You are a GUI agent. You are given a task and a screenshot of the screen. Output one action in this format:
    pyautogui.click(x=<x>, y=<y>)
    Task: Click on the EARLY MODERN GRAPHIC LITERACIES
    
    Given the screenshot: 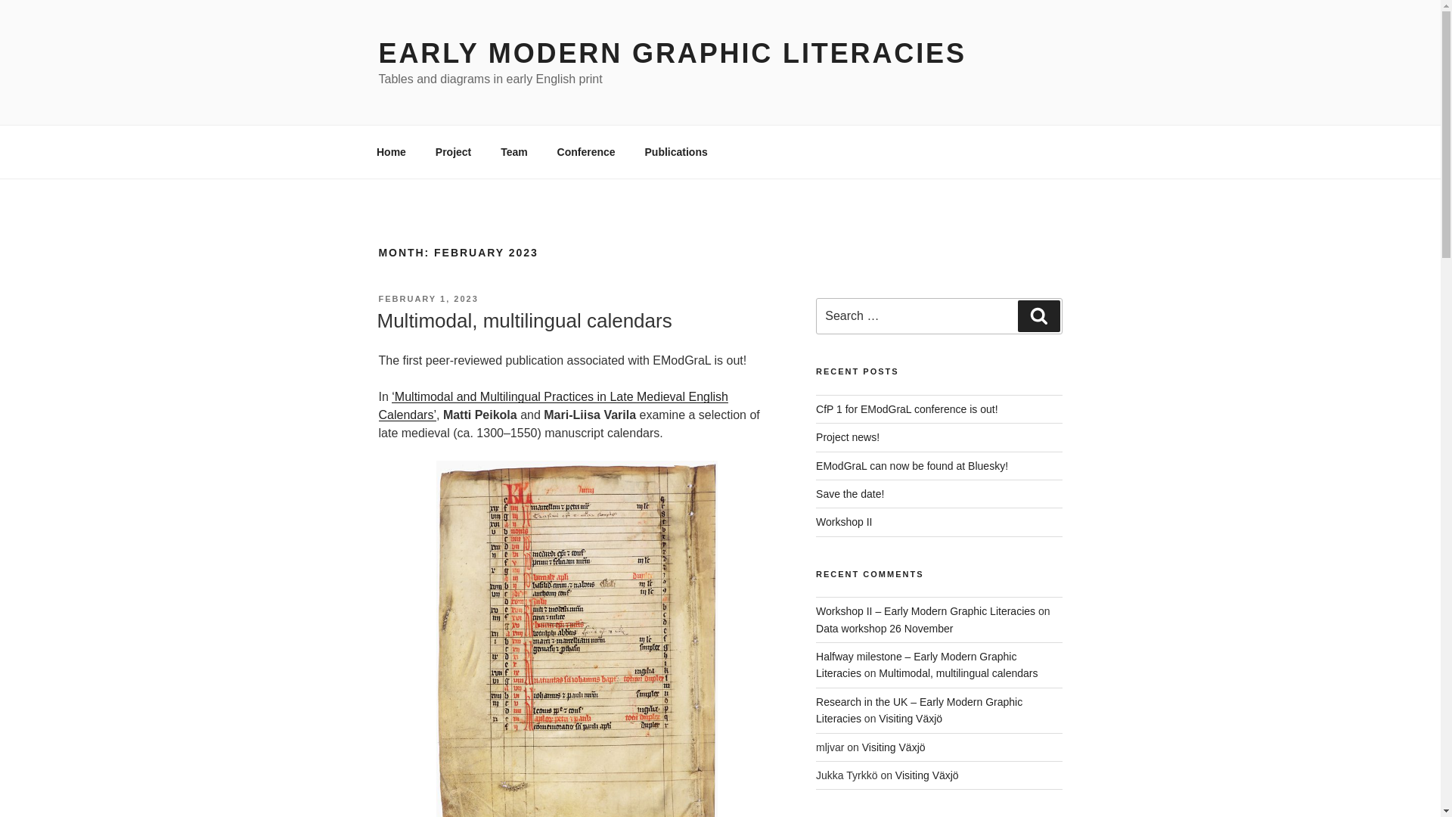 What is the action you would take?
    pyautogui.click(x=672, y=53)
    